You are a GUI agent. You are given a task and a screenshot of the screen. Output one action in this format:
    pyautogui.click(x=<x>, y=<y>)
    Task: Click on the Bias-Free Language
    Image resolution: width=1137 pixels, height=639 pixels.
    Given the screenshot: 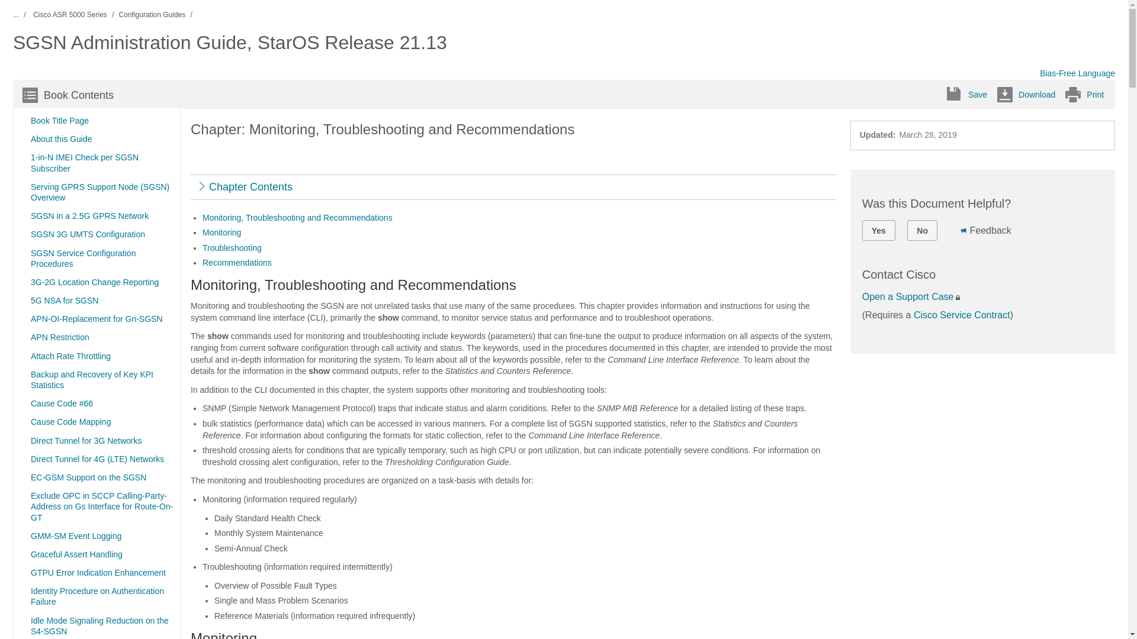 What is the action you would take?
    pyautogui.click(x=1078, y=73)
    